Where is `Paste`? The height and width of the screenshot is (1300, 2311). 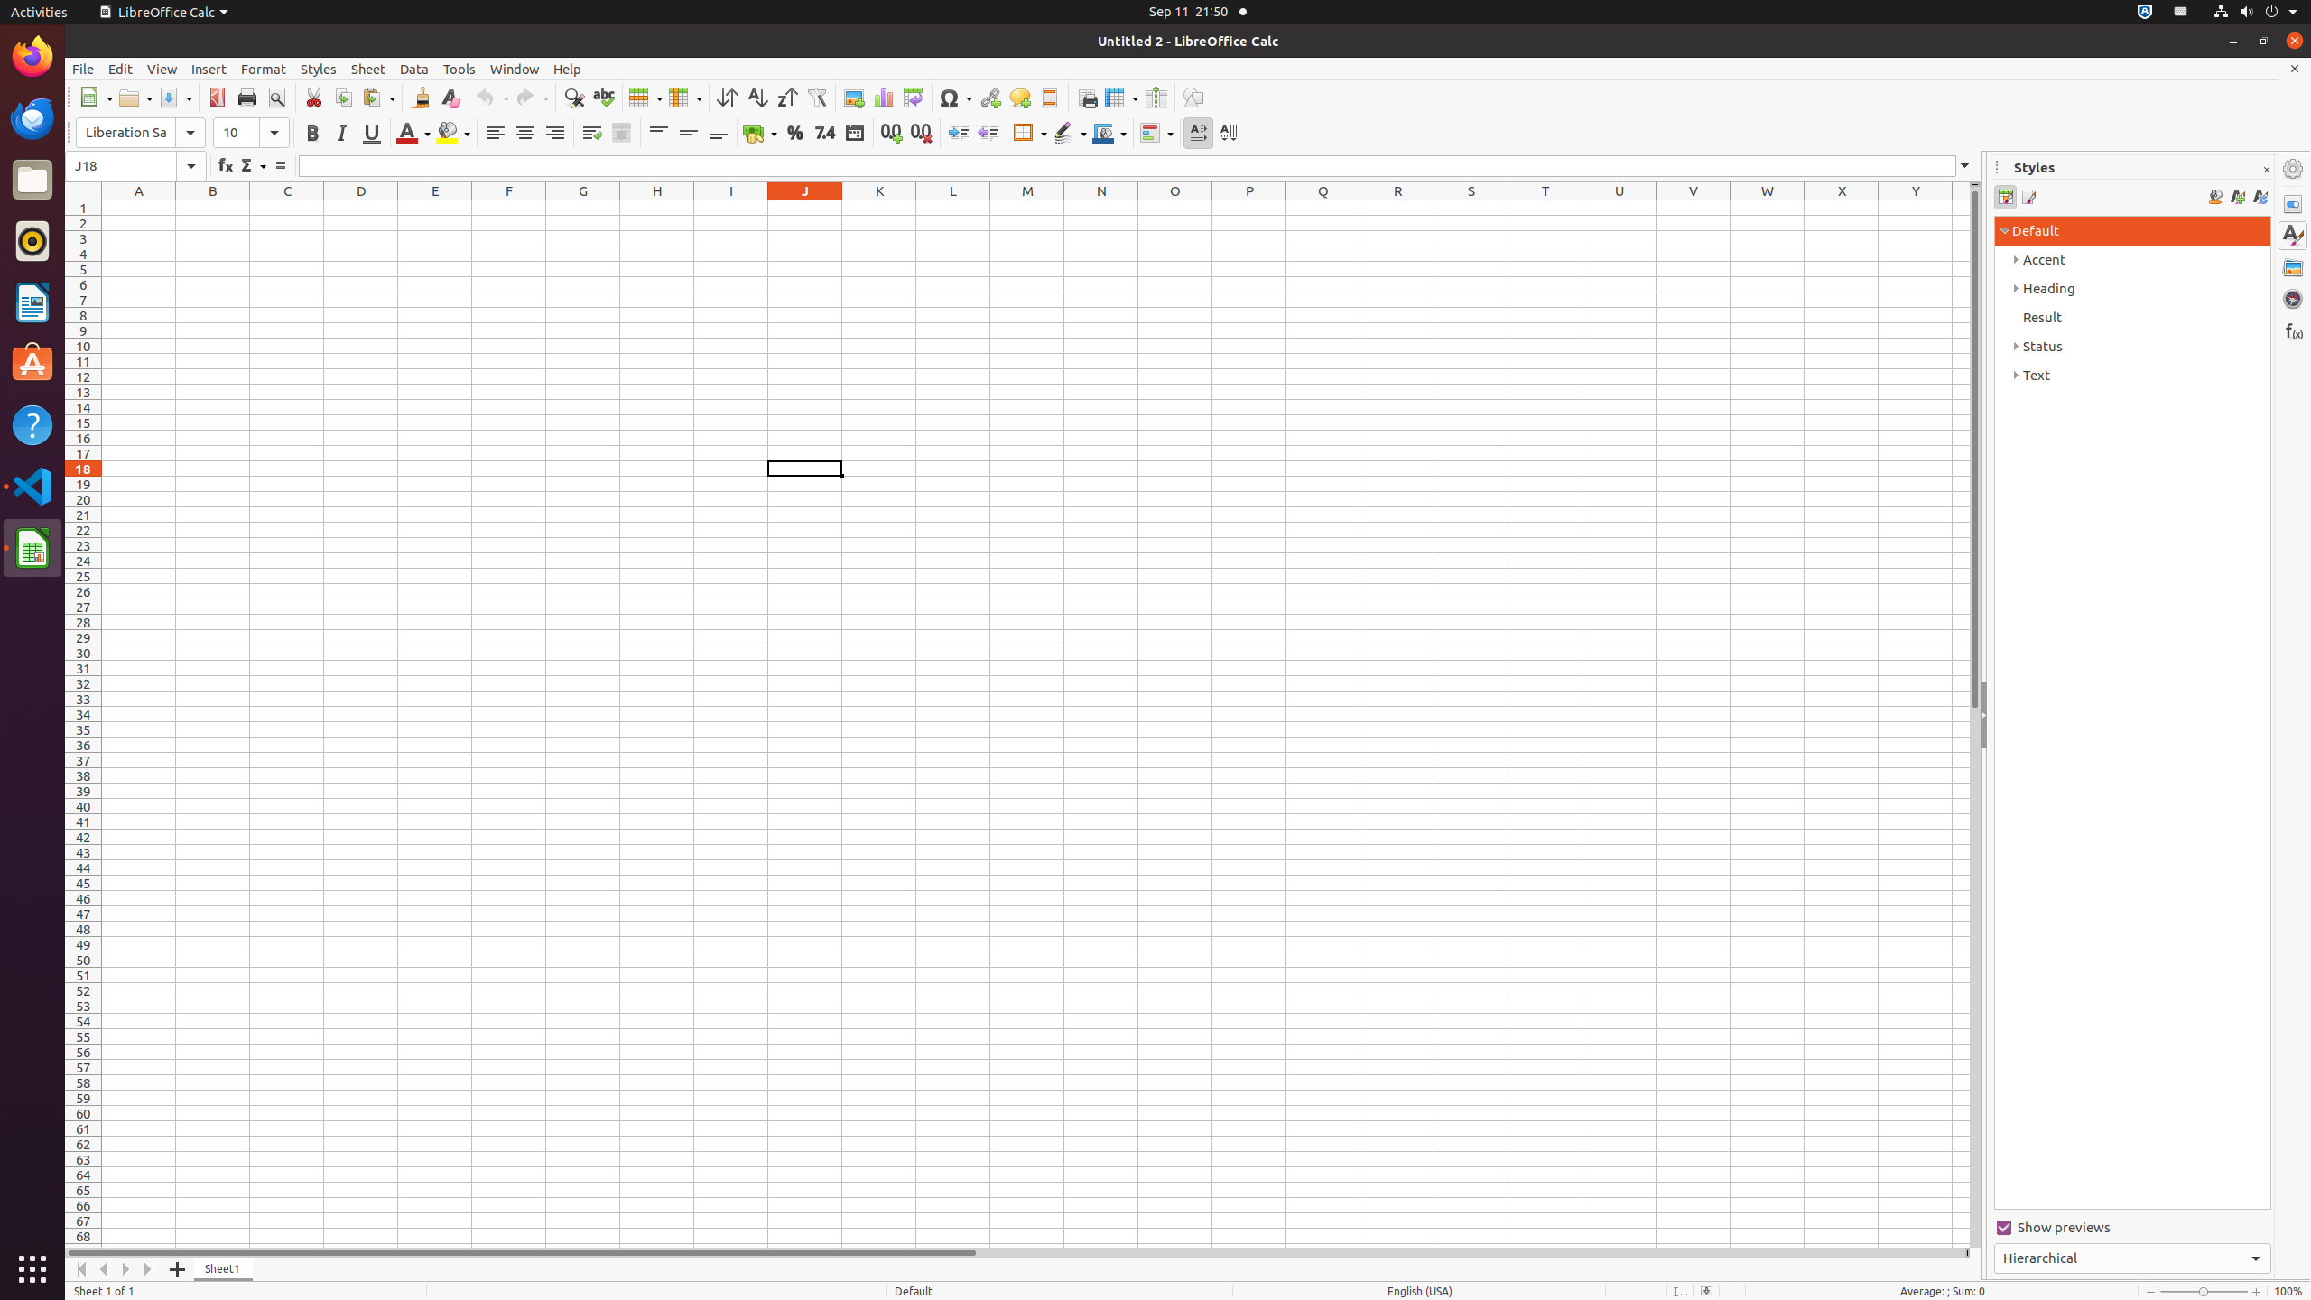 Paste is located at coordinates (378, 97).